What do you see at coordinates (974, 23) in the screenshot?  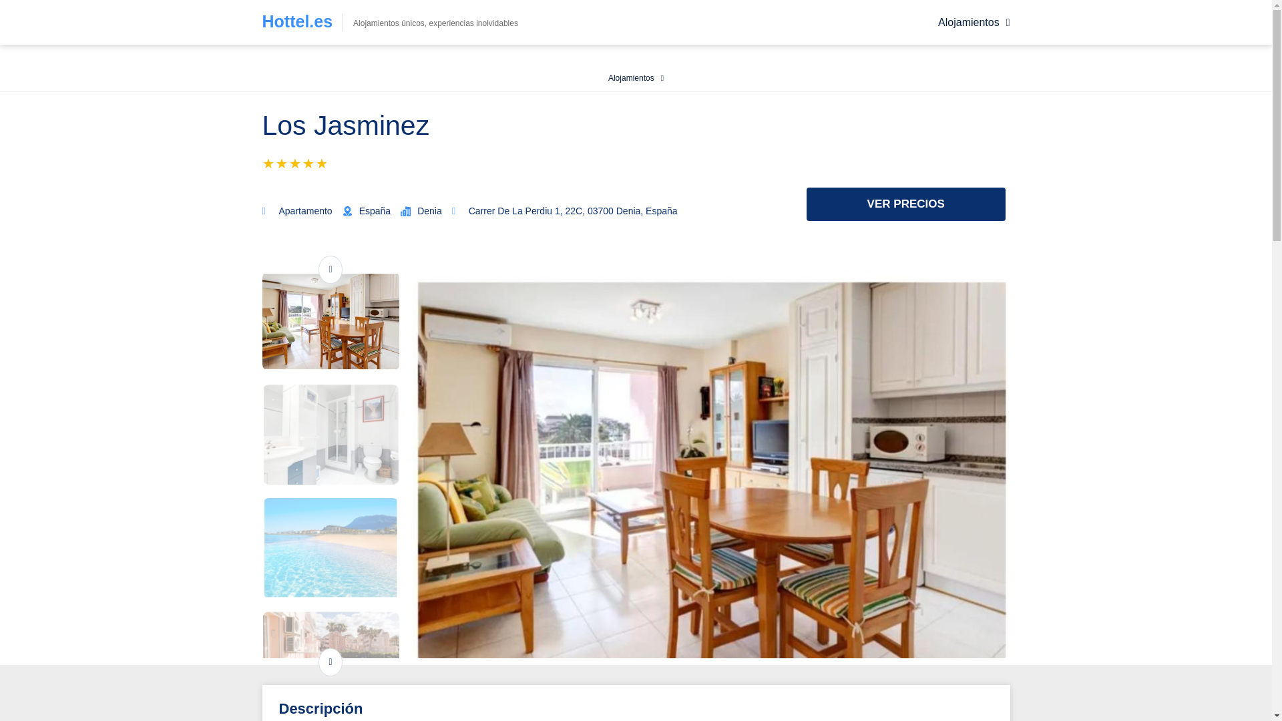 I see `Alojamientos` at bounding box center [974, 23].